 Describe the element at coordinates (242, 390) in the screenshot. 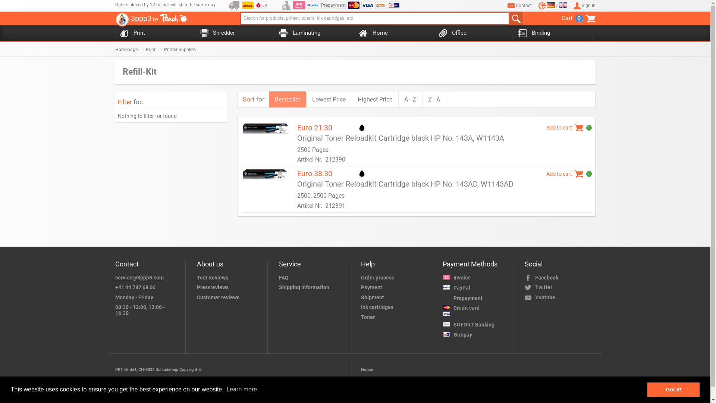

I see `Learn more` at that location.